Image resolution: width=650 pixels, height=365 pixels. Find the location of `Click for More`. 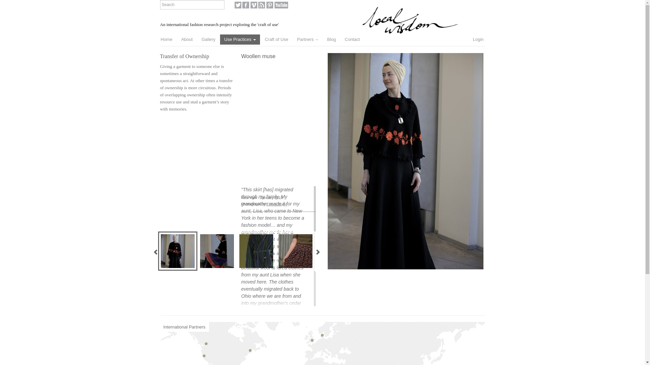

Click for More is located at coordinates (138, 251).